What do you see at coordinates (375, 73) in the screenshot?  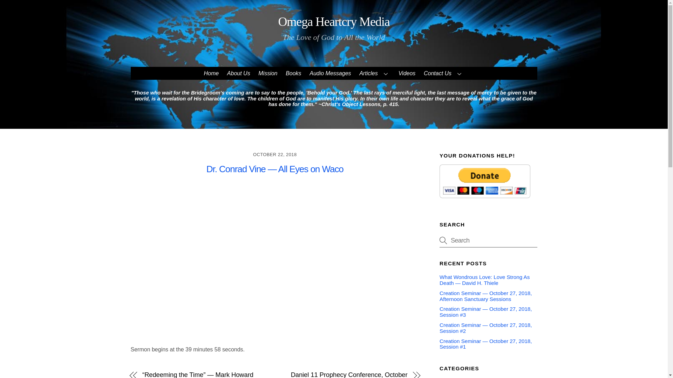 I see `Articles` at bounding box center [375, 73].